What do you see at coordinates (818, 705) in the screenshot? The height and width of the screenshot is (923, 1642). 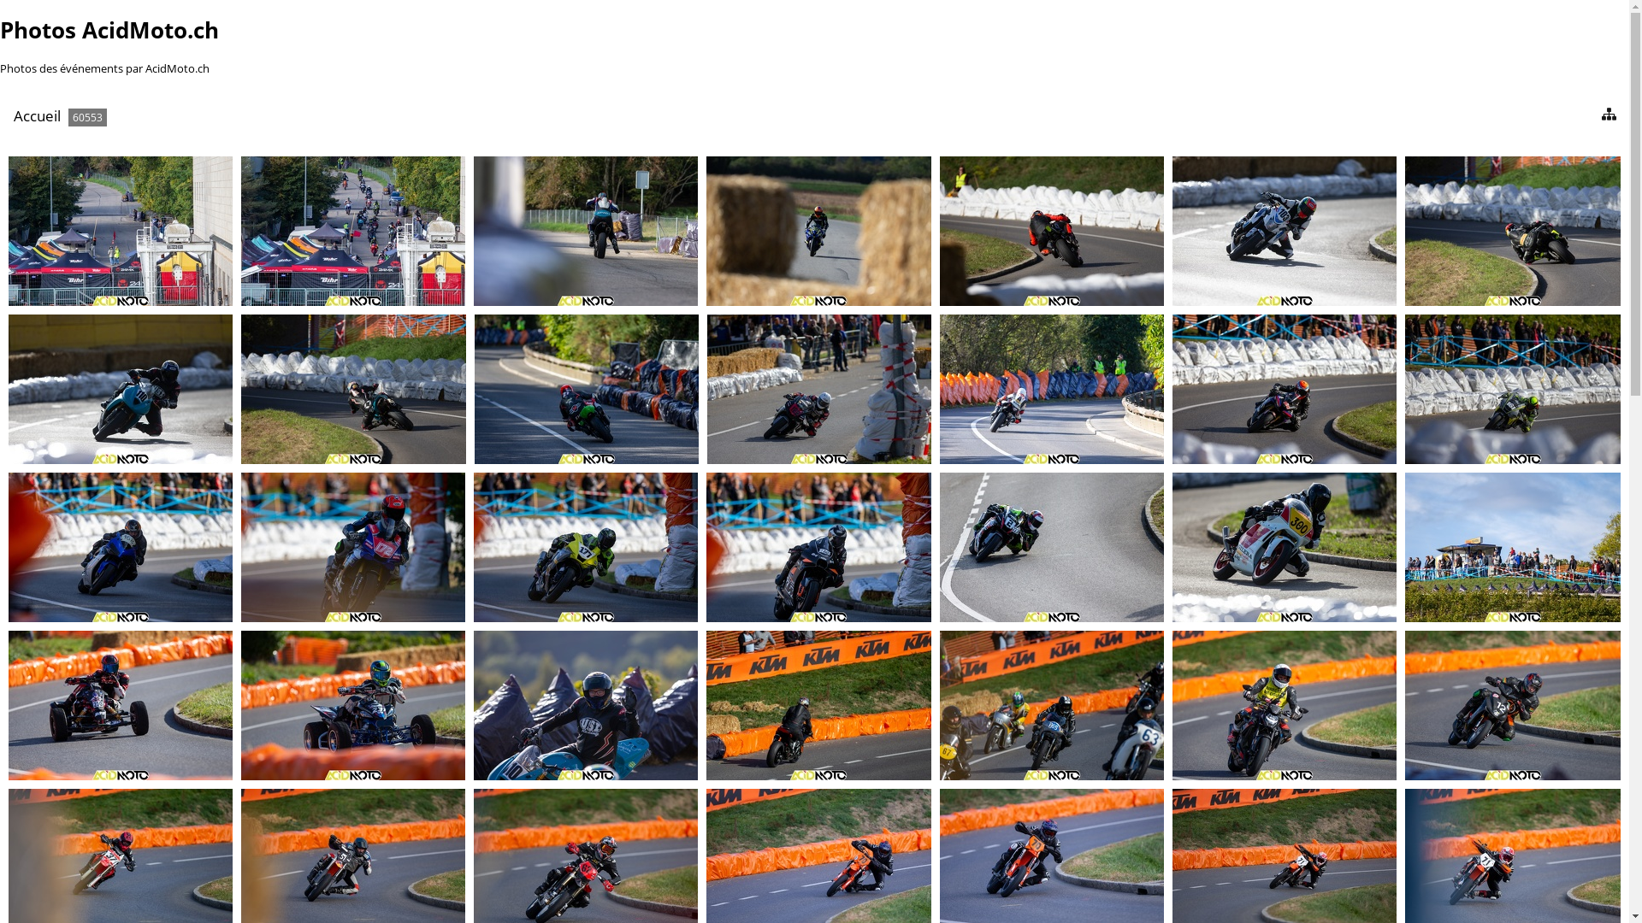 I see `15102023- V6Q1930 (29 visites)` at bounding box center [818, 705].